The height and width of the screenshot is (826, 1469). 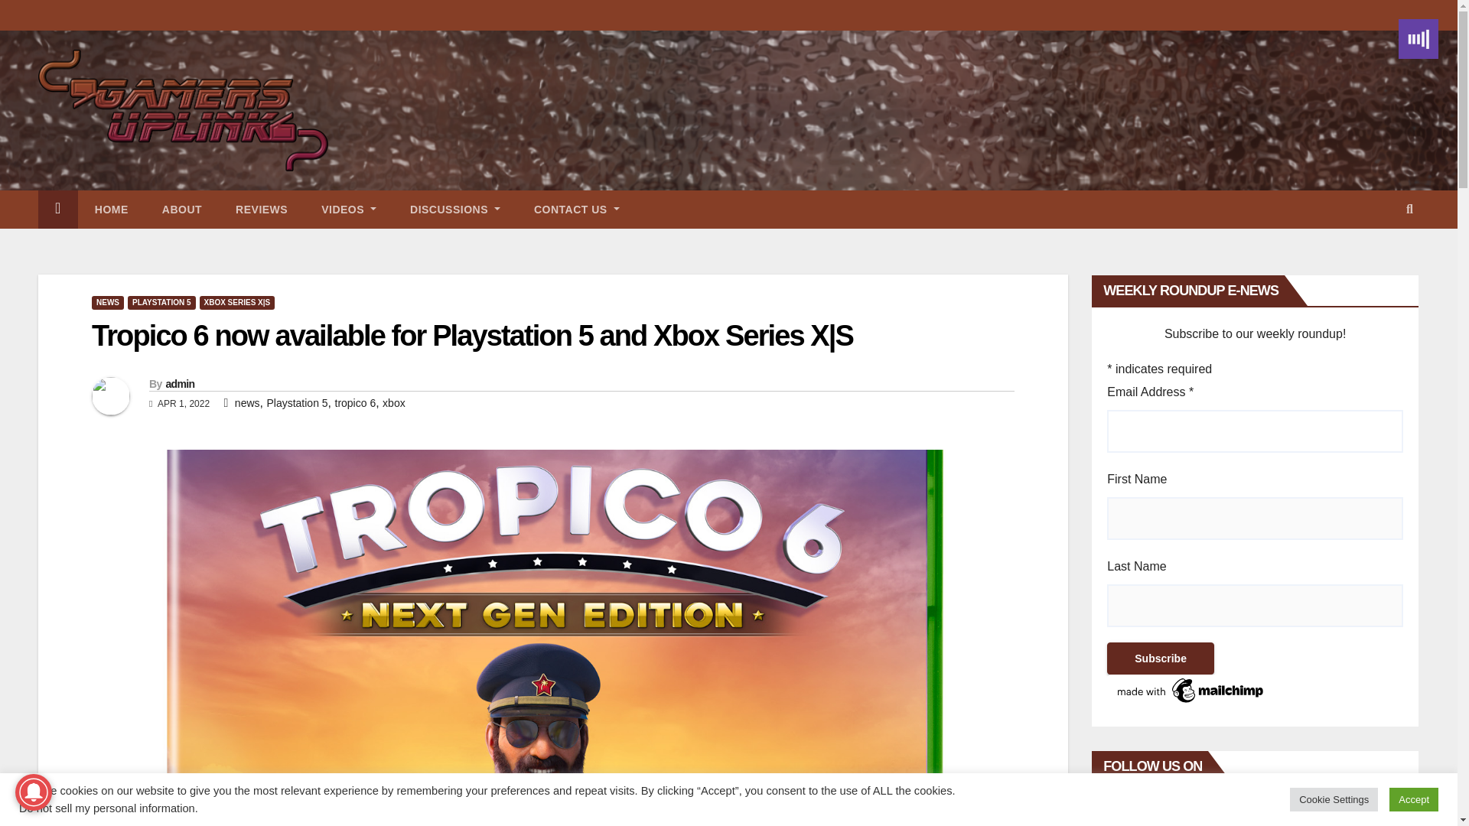 What do you see at coordinates (107, 303) in the screenshot?
I see `NEWS` at bounding box center [107, 303].